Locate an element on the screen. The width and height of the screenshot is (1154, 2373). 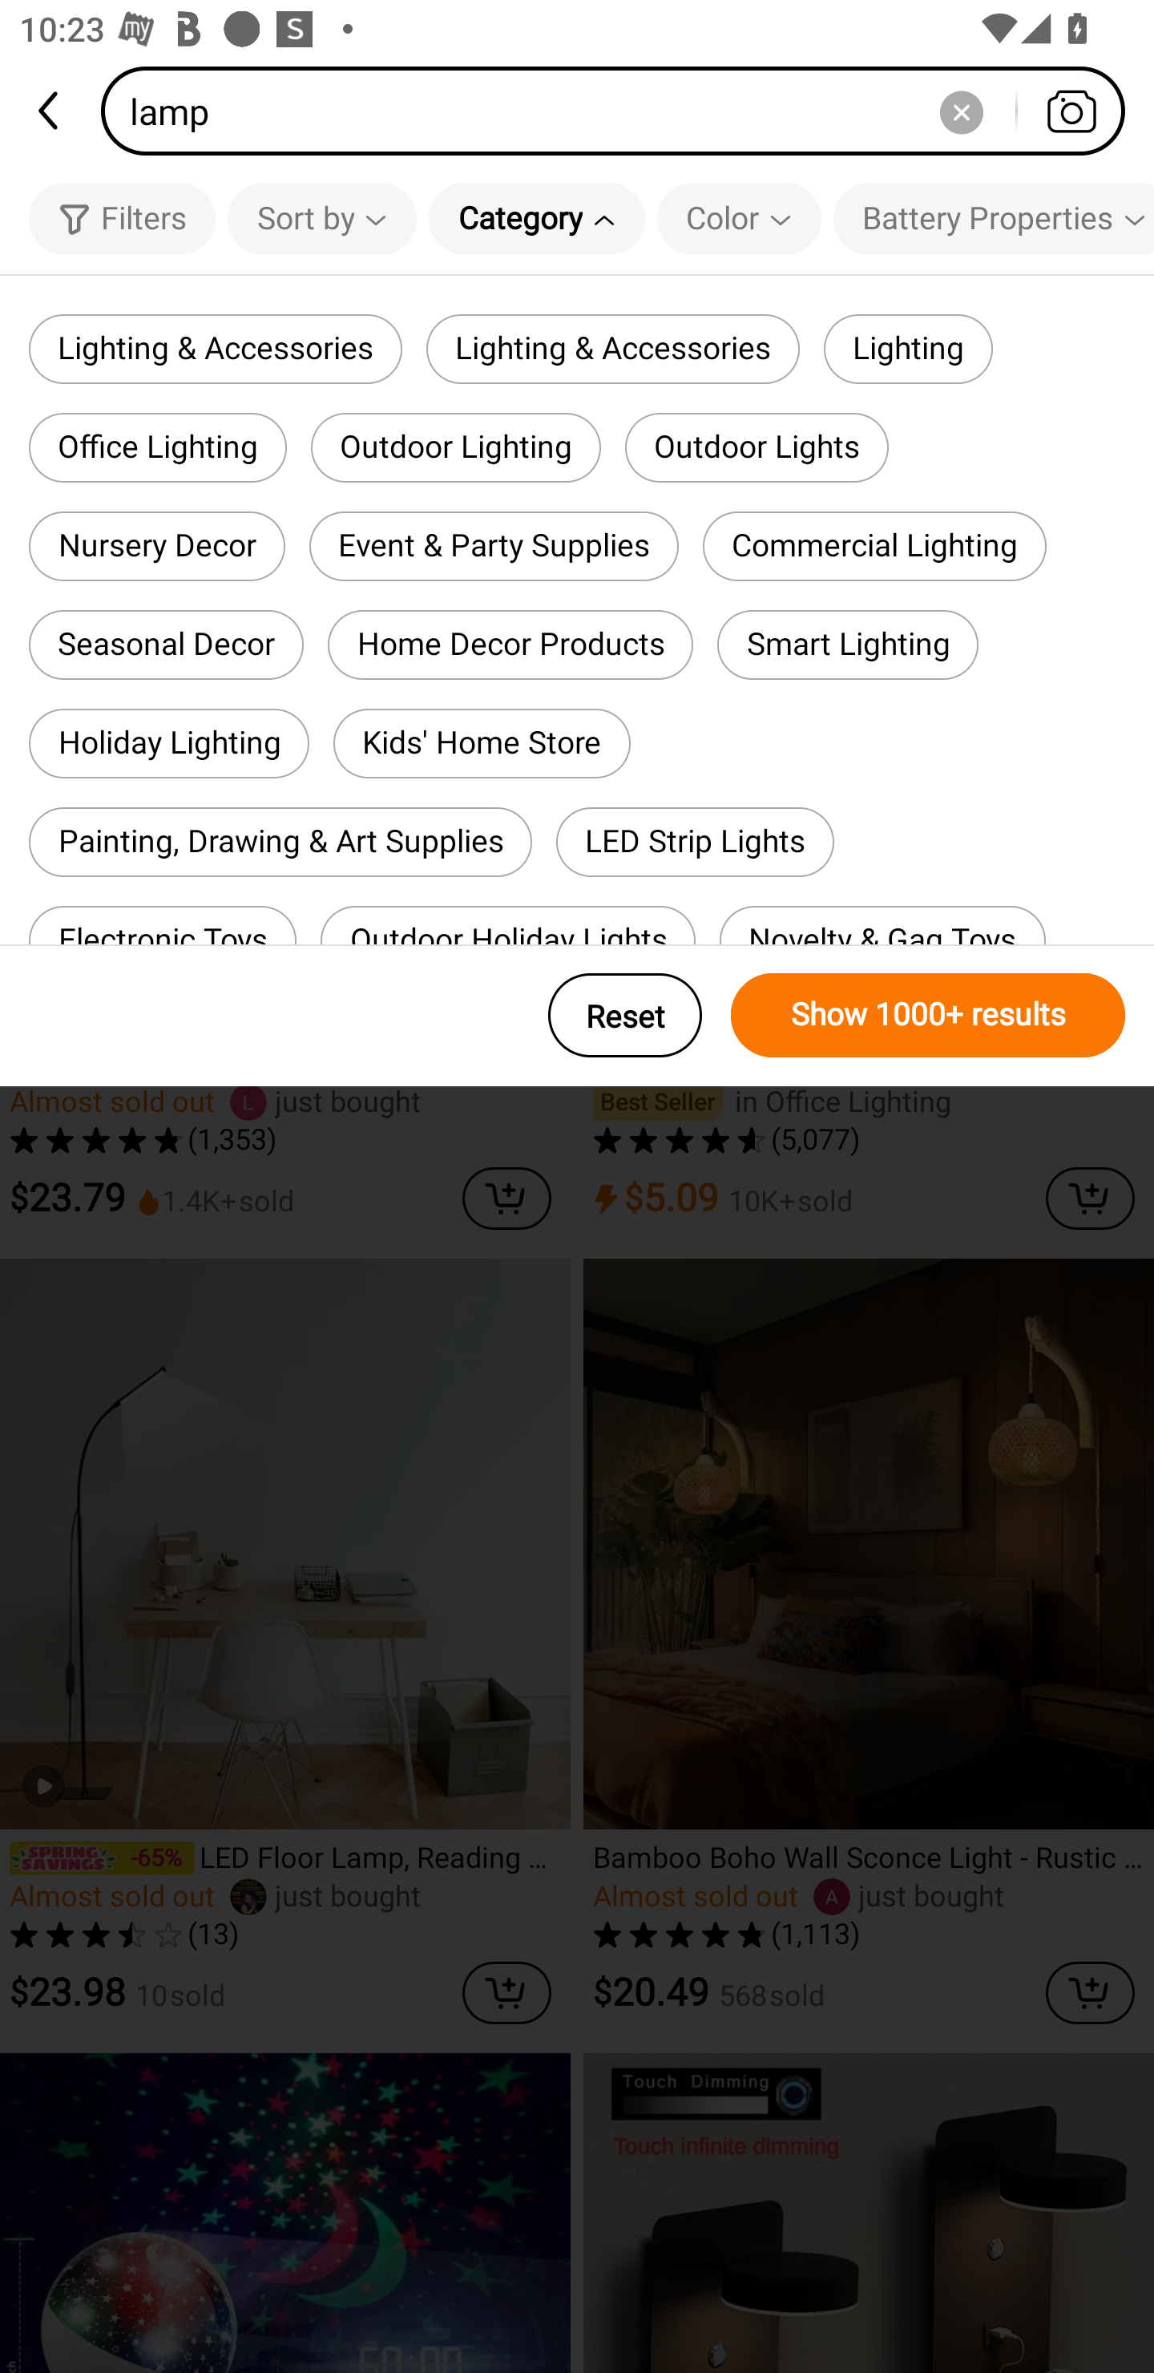
Search by photo is located at coordinates (1071, 111).